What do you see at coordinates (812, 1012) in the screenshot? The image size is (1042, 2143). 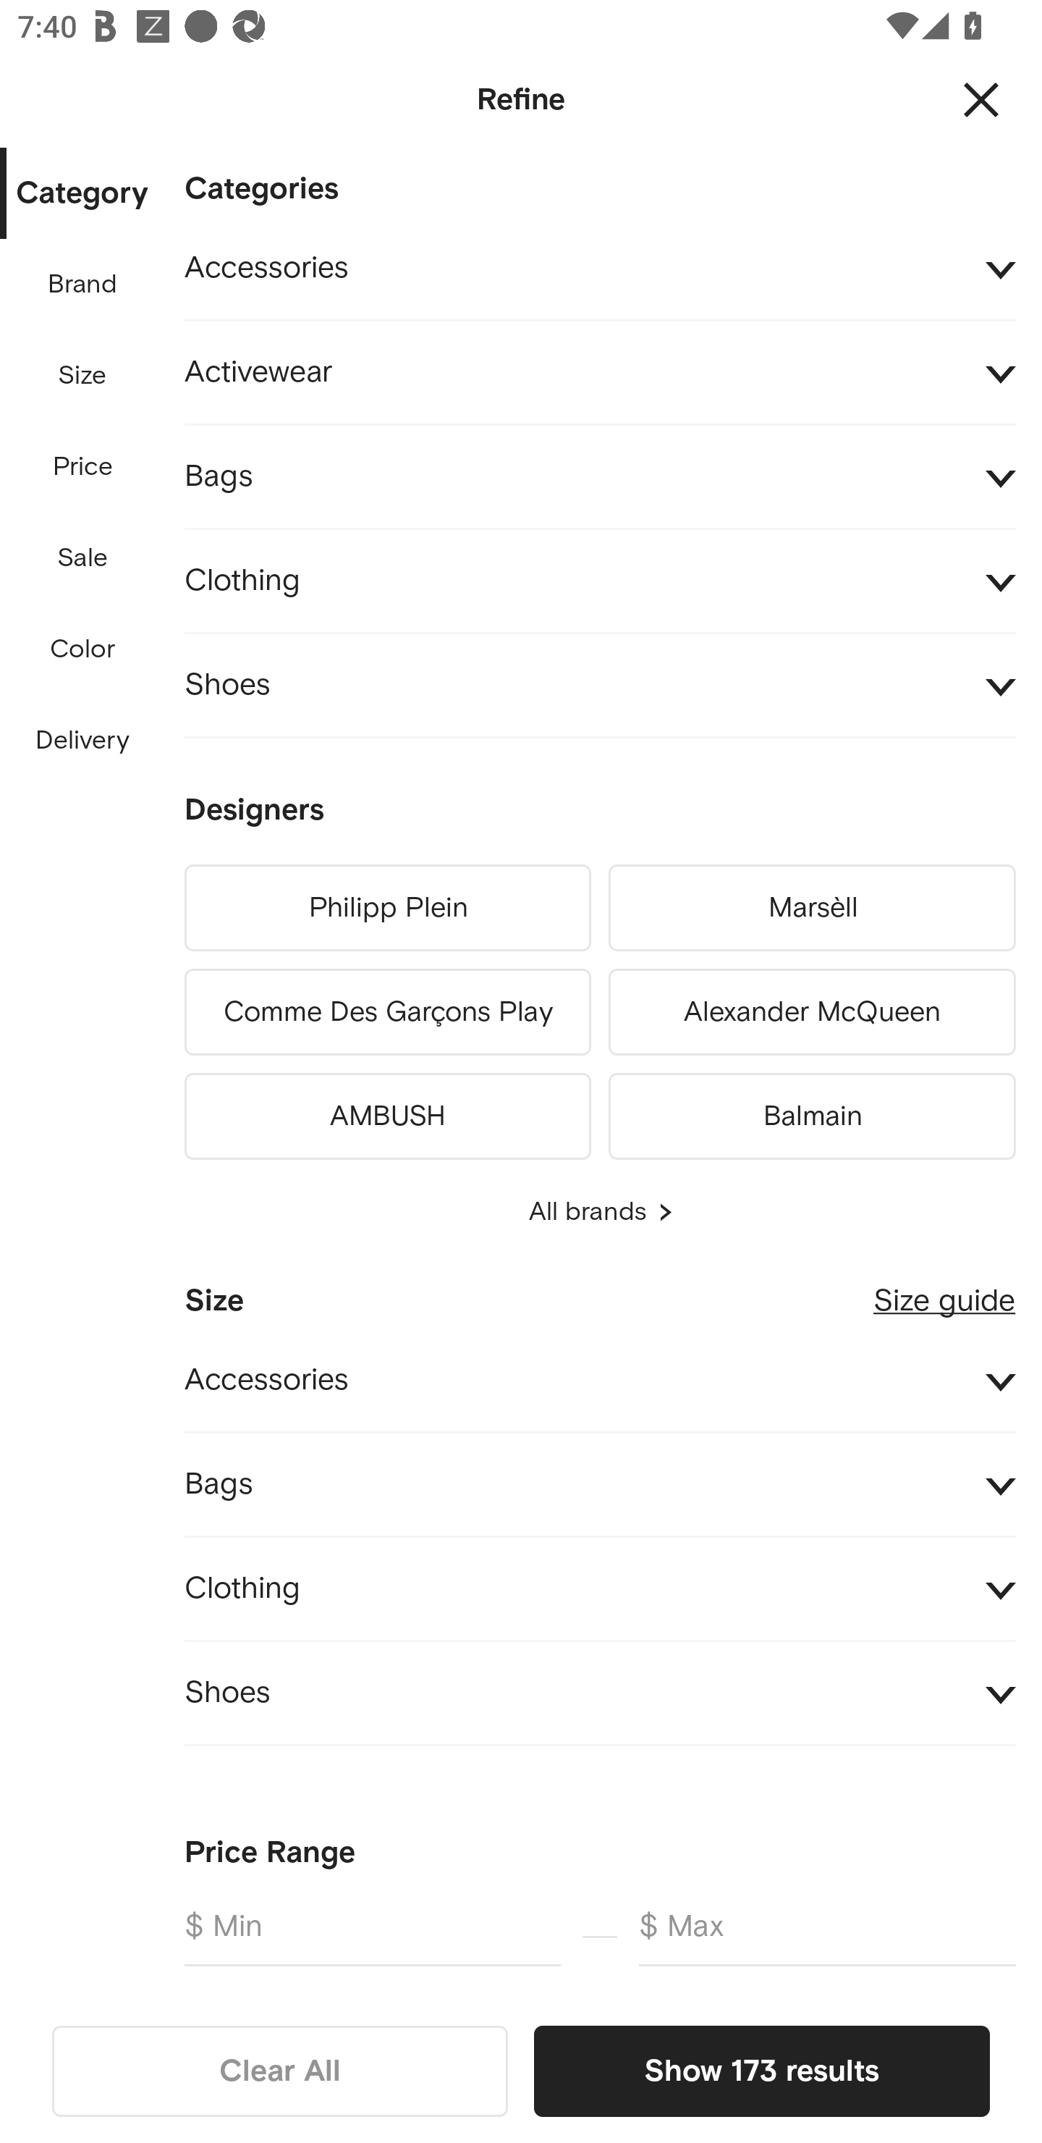 I see `Alexander McQueen` at bounding box center [812, 1012].